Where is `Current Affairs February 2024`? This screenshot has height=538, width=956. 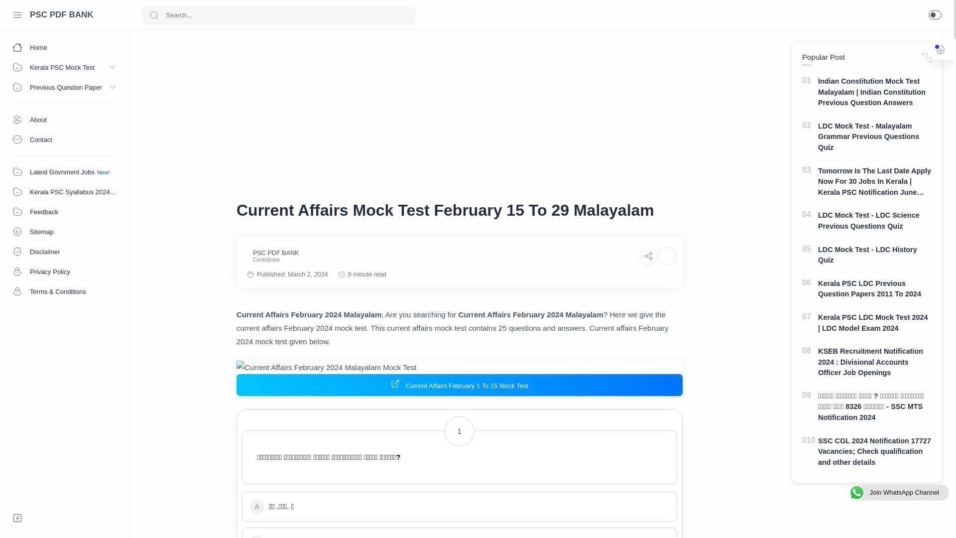 Current Affairs February 2024 is located at coordinates (416, 193).